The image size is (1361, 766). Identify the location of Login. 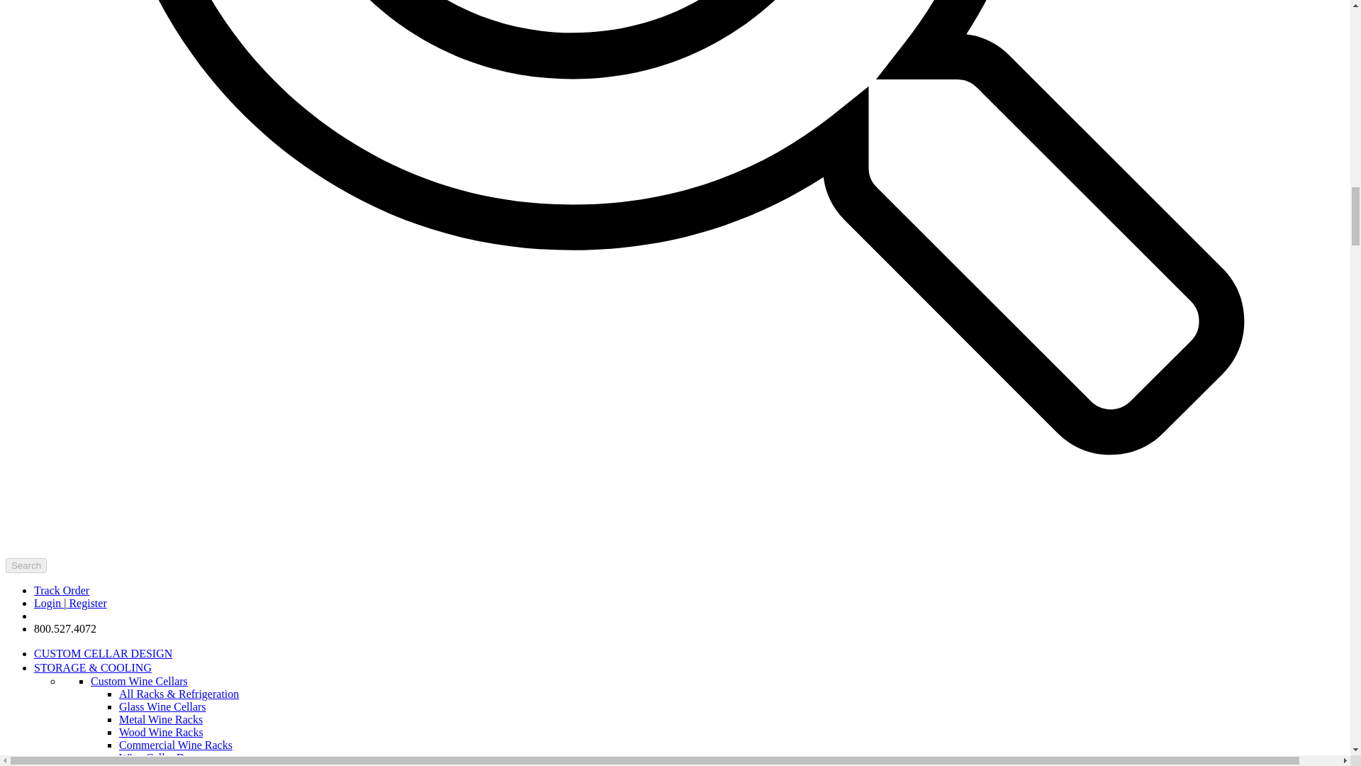
(49, 603).